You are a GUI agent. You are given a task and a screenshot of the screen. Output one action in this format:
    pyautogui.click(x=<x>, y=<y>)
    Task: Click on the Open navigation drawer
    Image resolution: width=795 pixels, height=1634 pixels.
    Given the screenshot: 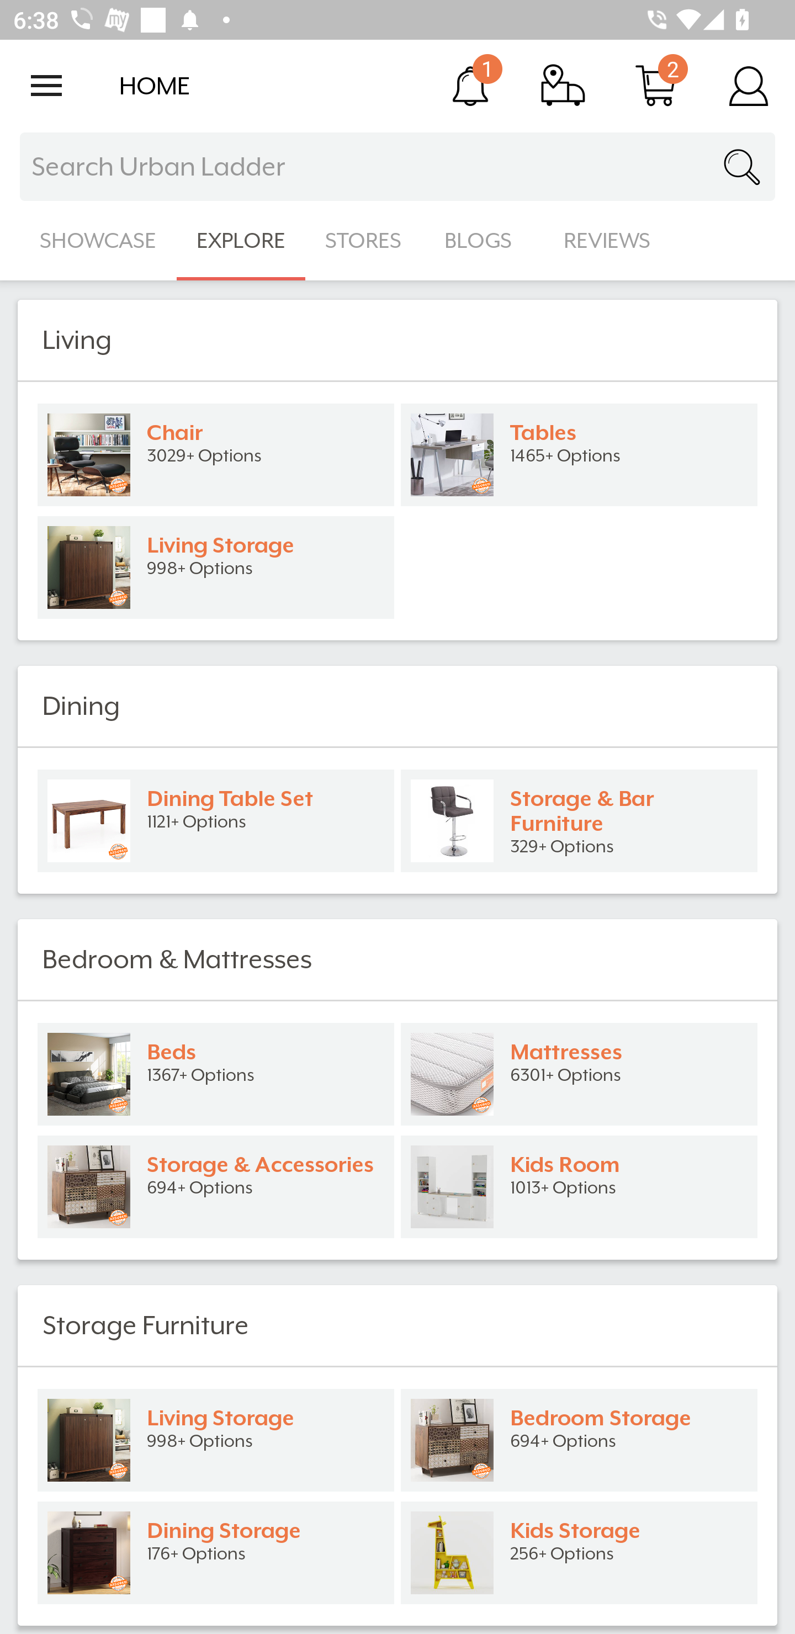 What is the action you would take?
    pyautogui.click(x=46, y=86)
    